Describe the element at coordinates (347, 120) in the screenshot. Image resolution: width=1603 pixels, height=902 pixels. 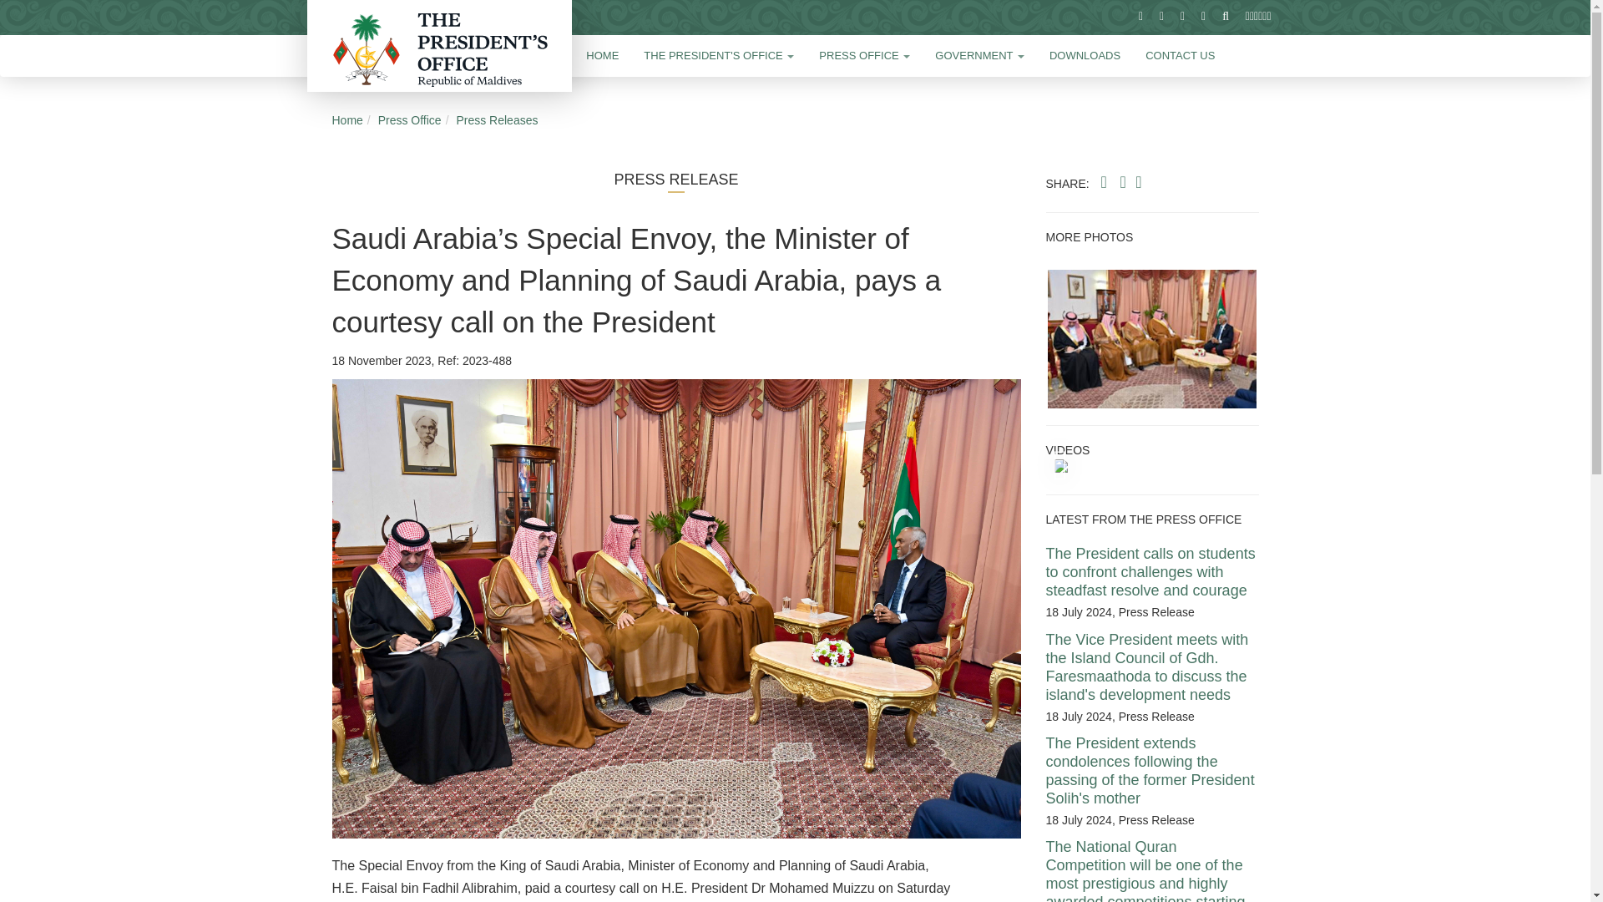
I see `Home` at that location.